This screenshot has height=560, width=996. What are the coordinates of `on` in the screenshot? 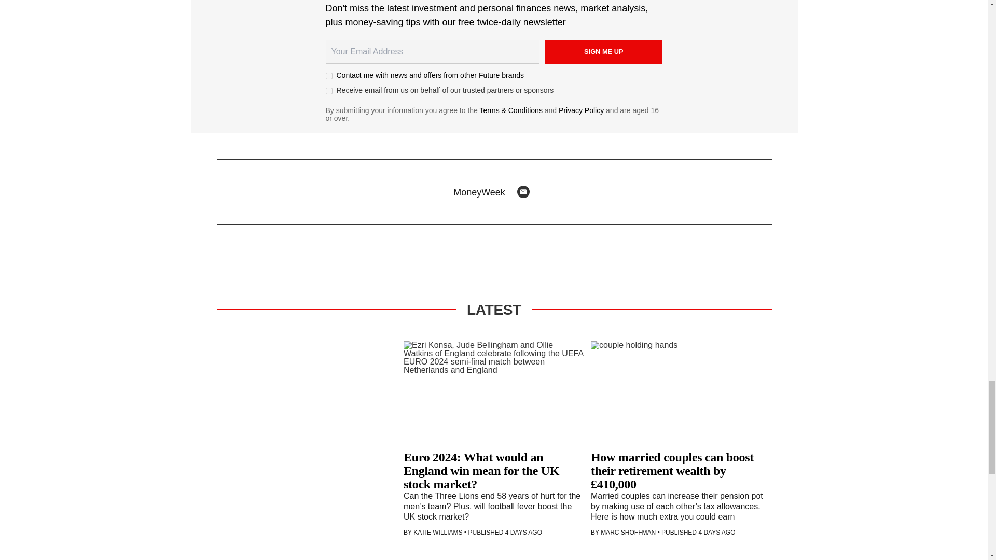 It's located at (329, 76).